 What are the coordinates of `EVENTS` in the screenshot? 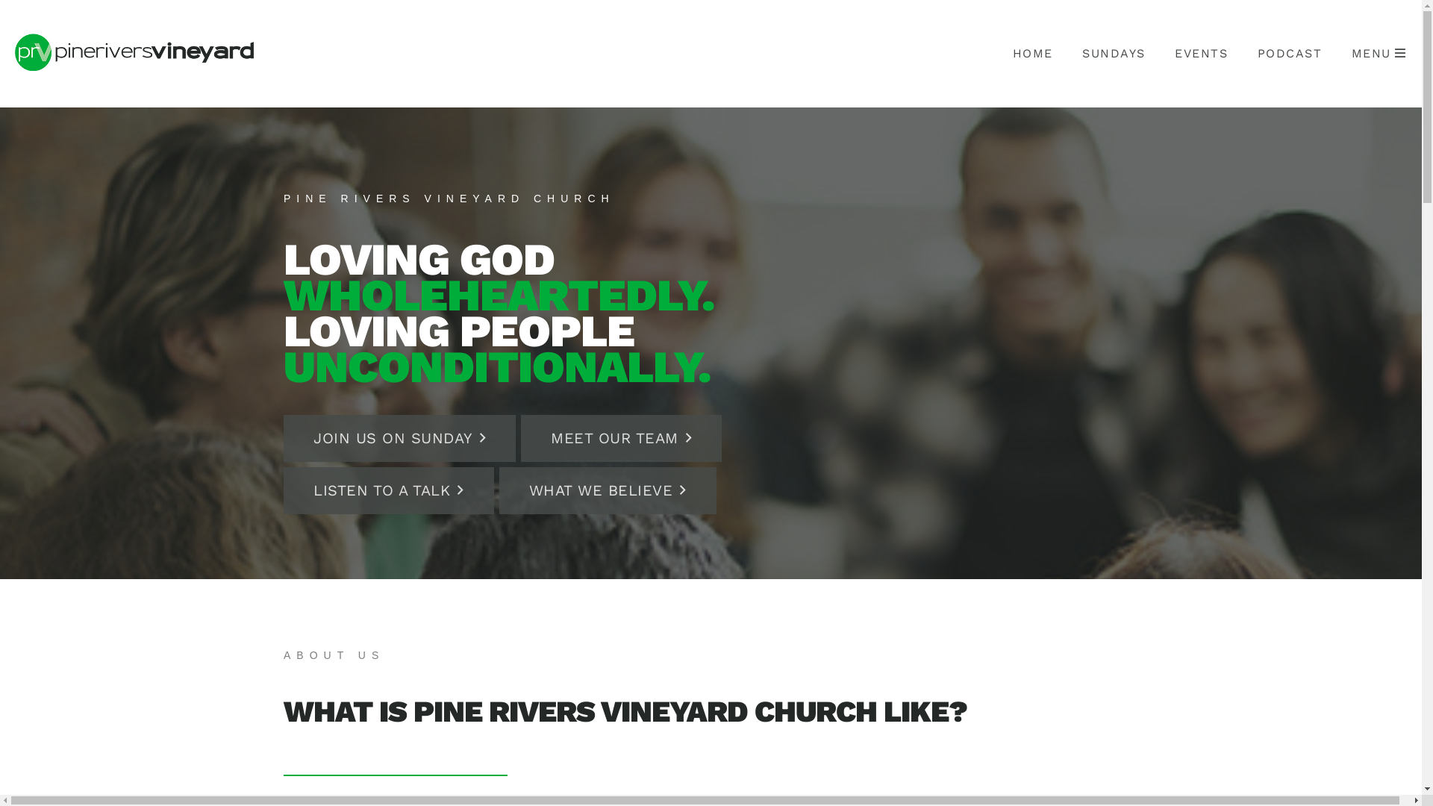 It's located at (1202, 54).